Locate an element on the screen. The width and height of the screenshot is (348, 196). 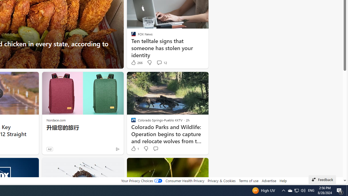
Help is located at coordinates (283, 180).